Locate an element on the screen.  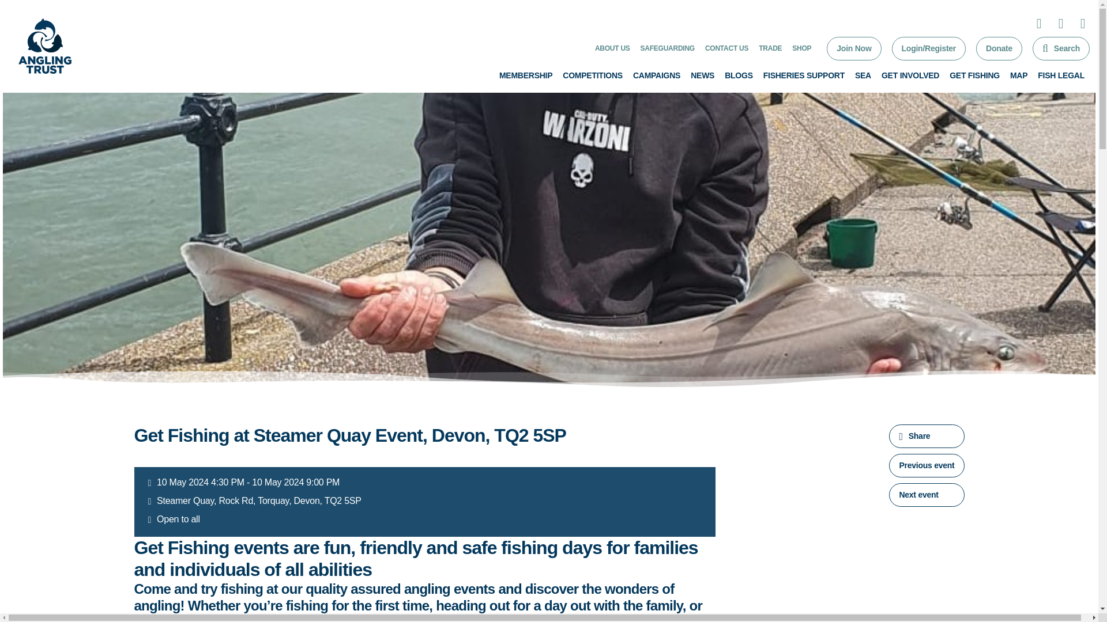
CONTACT US is located at coordinates (726, 48).